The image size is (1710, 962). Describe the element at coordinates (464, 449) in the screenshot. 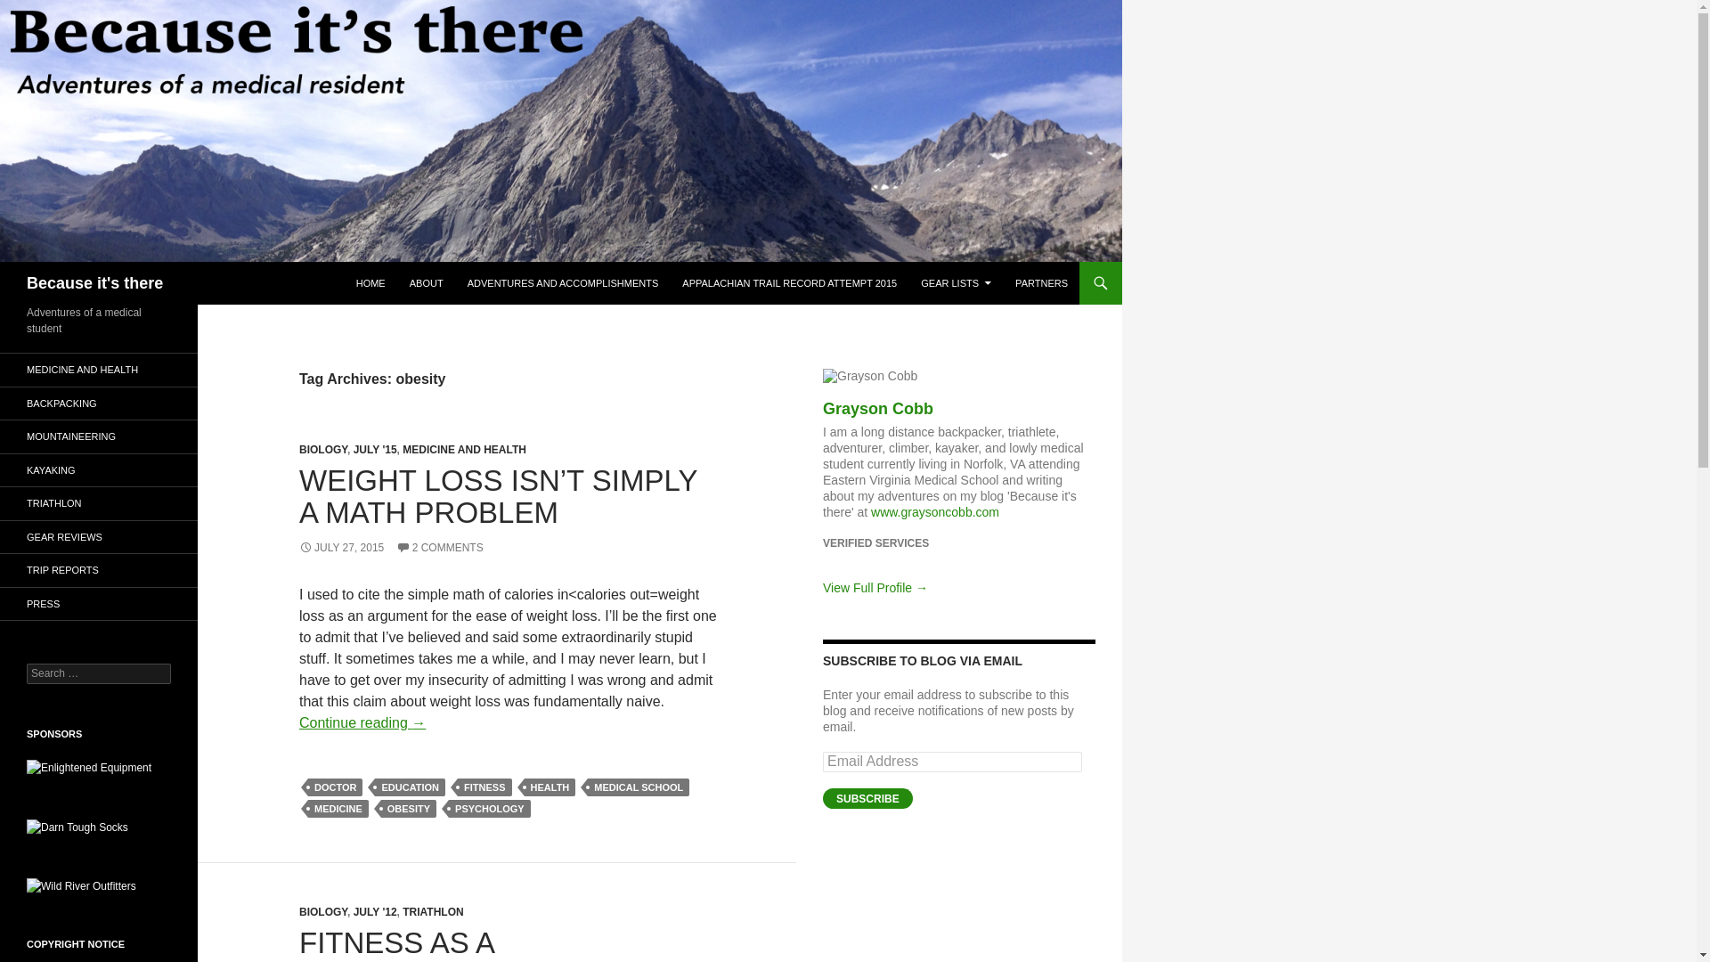

I see `MEDICINE AND HEALTH` at that location.